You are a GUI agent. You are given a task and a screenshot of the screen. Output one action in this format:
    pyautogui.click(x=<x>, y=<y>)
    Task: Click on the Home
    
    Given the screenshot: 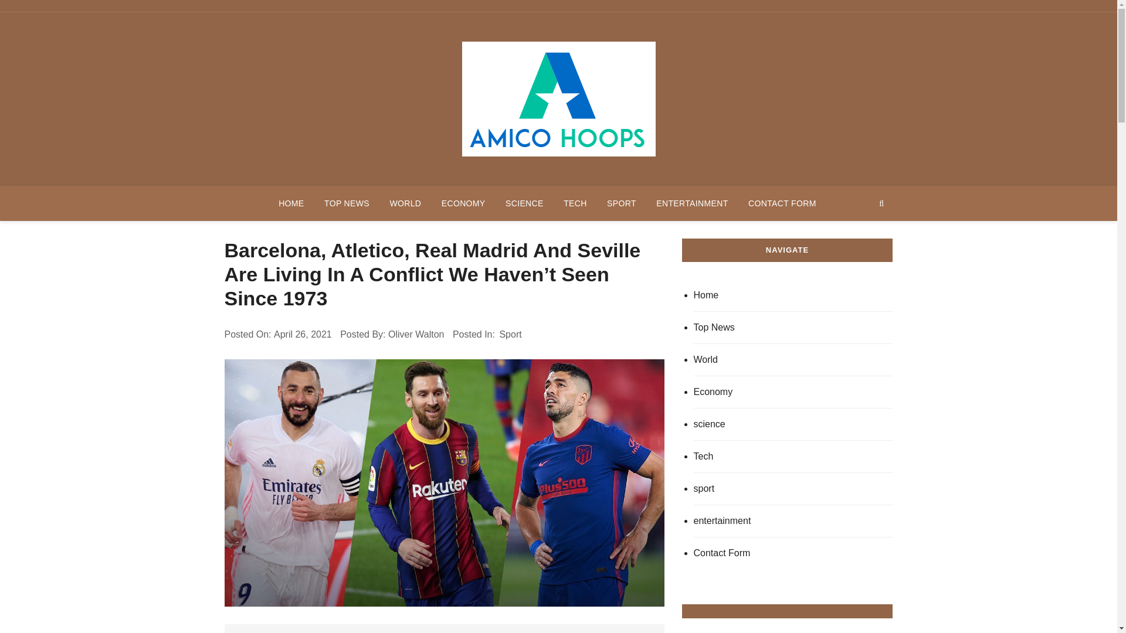 What is the action you would take?
    pyautogui.click(x=793, y=295)
    